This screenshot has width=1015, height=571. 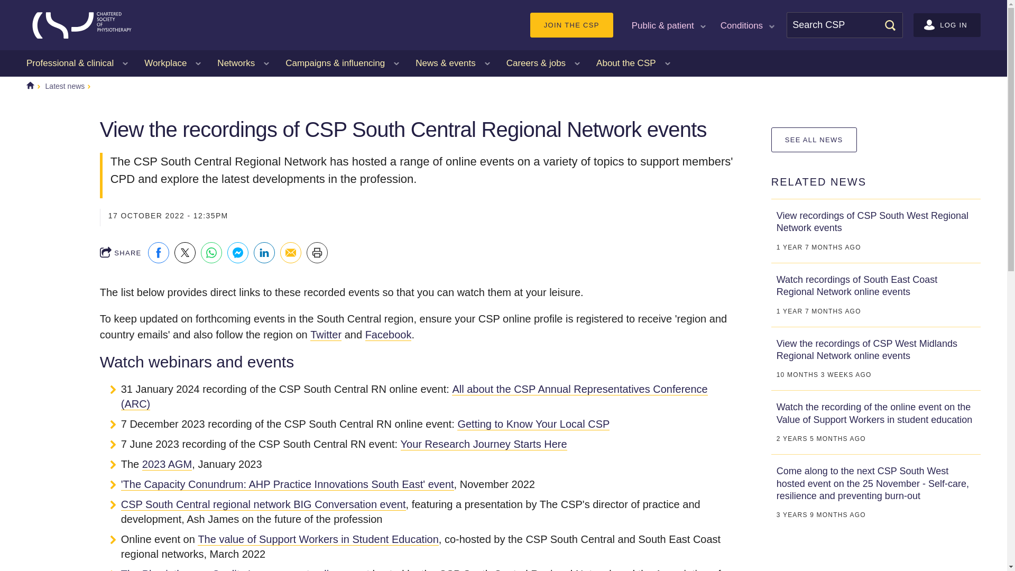 What do you see at coordinates (238, 252) in the screenshot?
I see `Facebook messenger` at bounding box center [238, 252].